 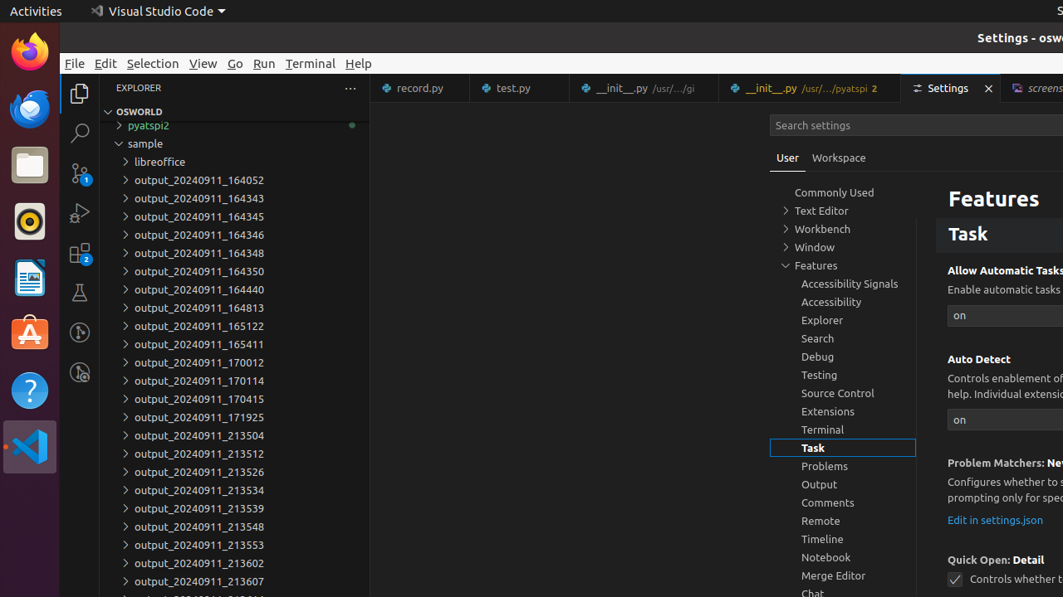 I want to click on Explorer (Ctrl+Shift+E), so click(x=80, y=94).